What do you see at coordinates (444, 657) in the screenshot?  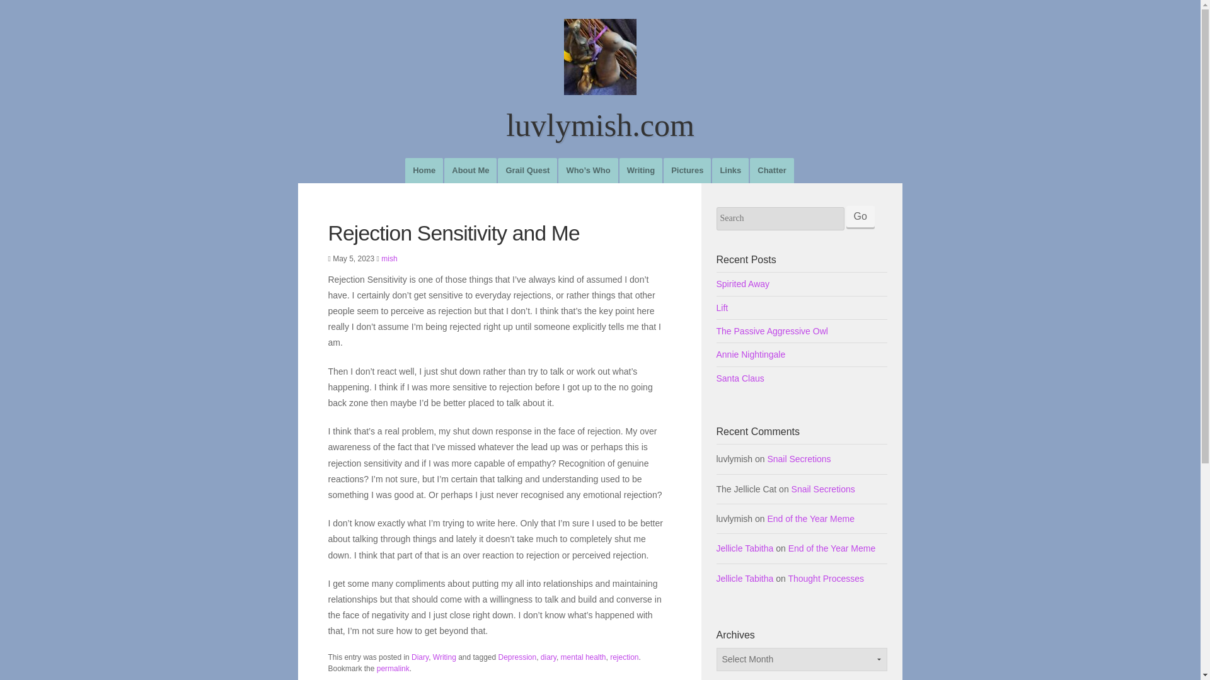 I see `Writing` at bounding box center [444, 657].